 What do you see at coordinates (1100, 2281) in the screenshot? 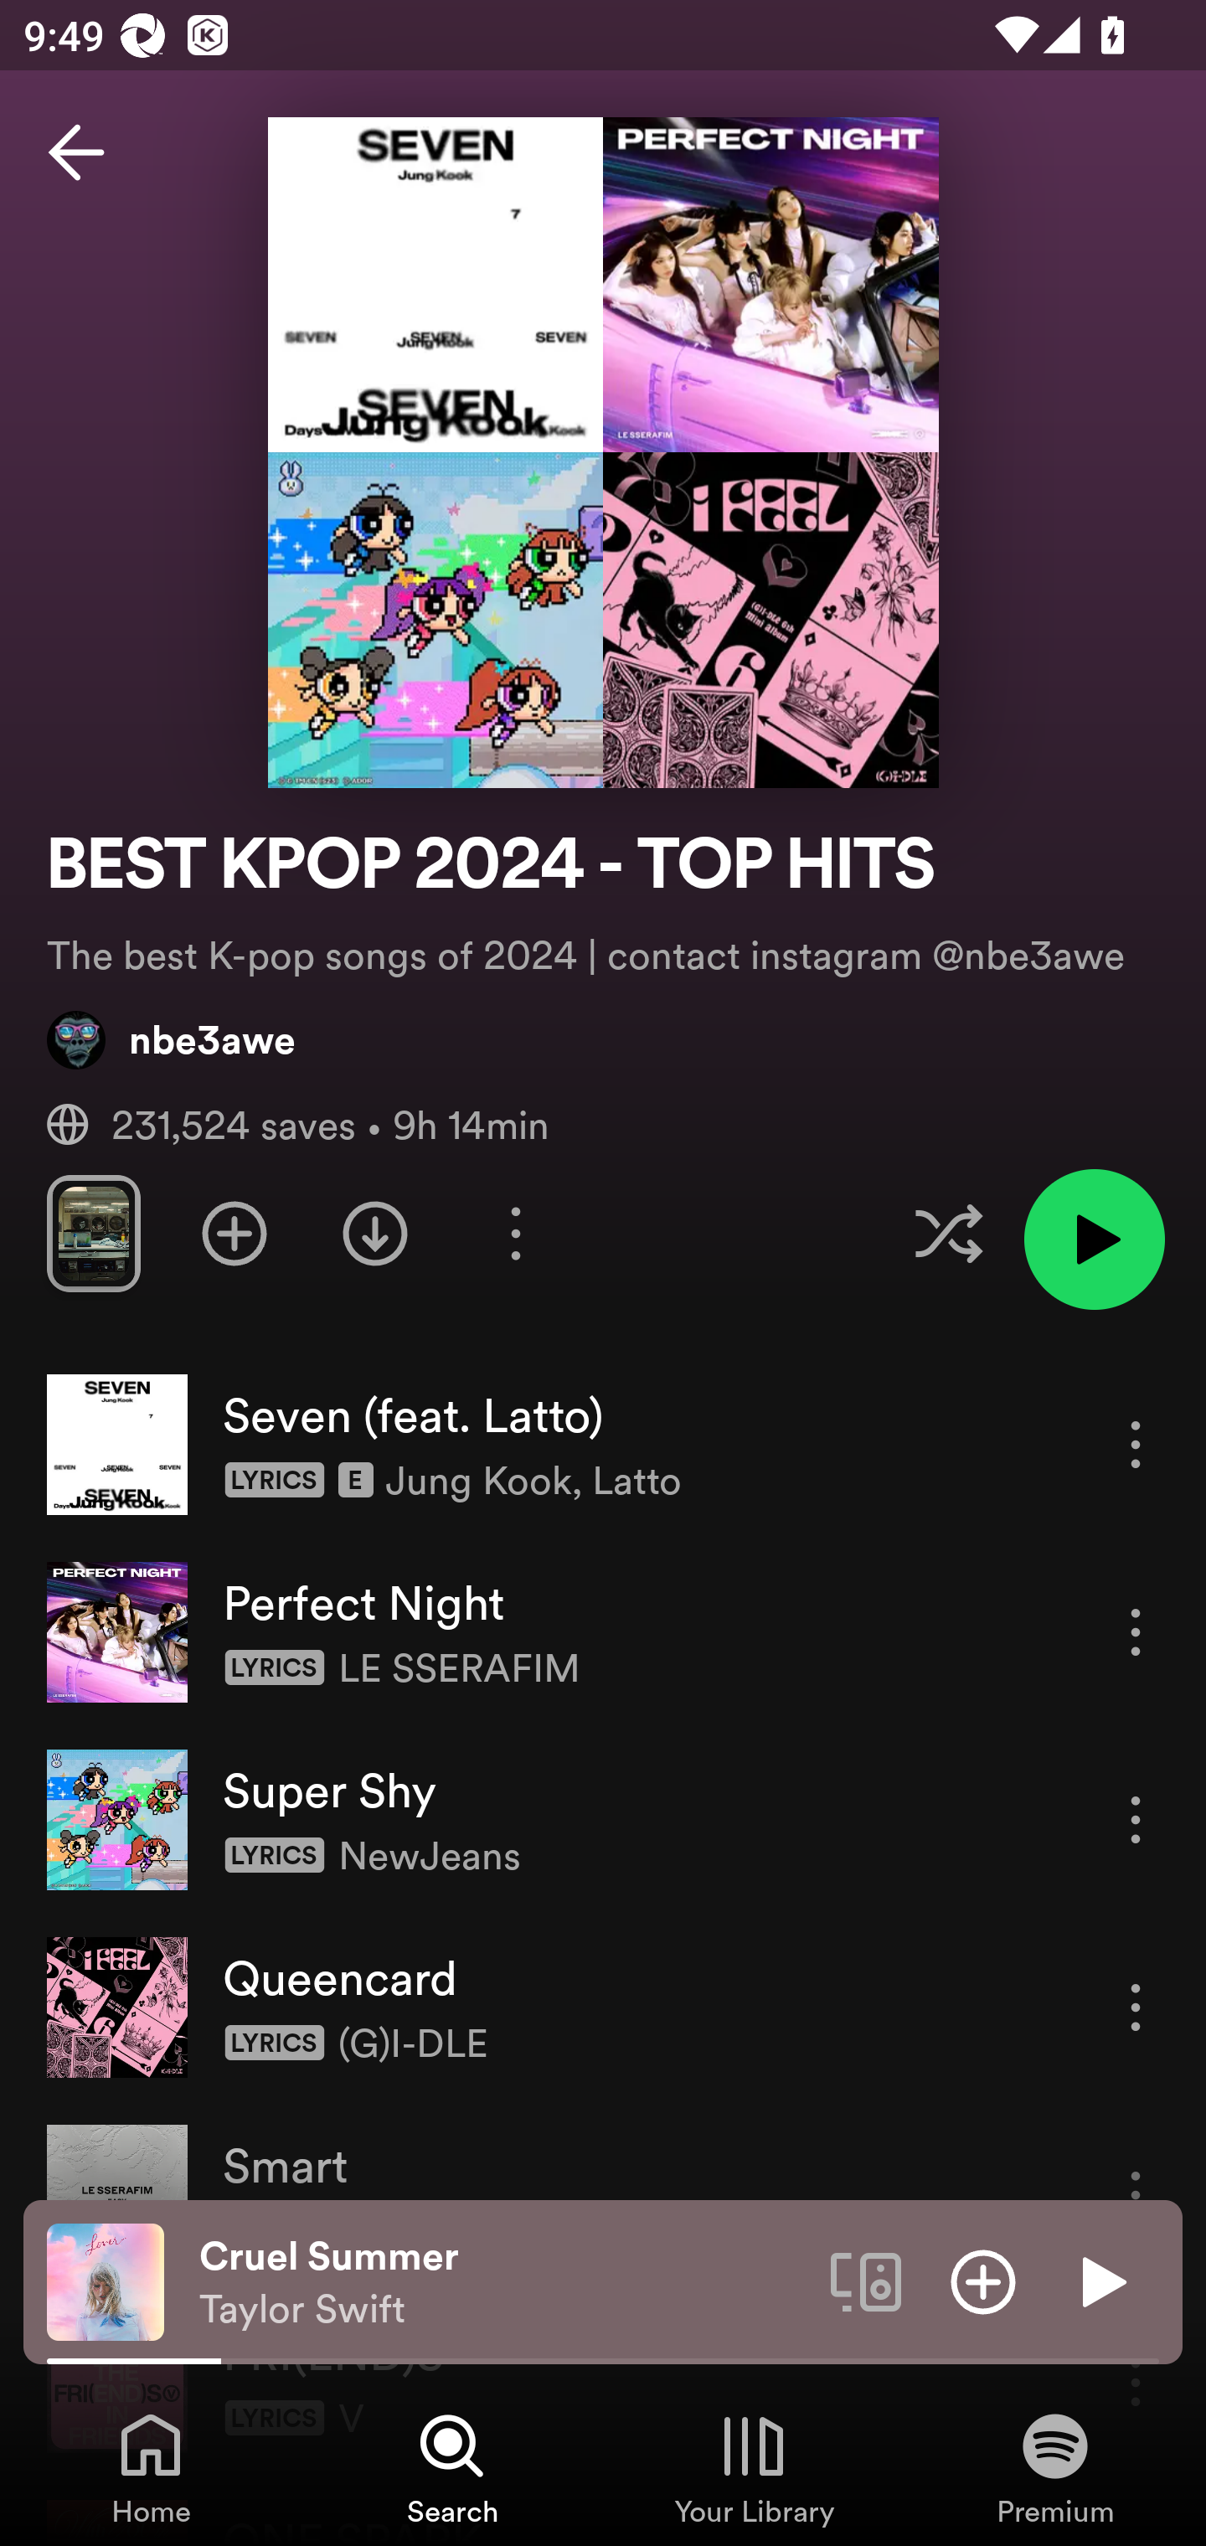
I see `Play` at bounding box center [1100, 2281].